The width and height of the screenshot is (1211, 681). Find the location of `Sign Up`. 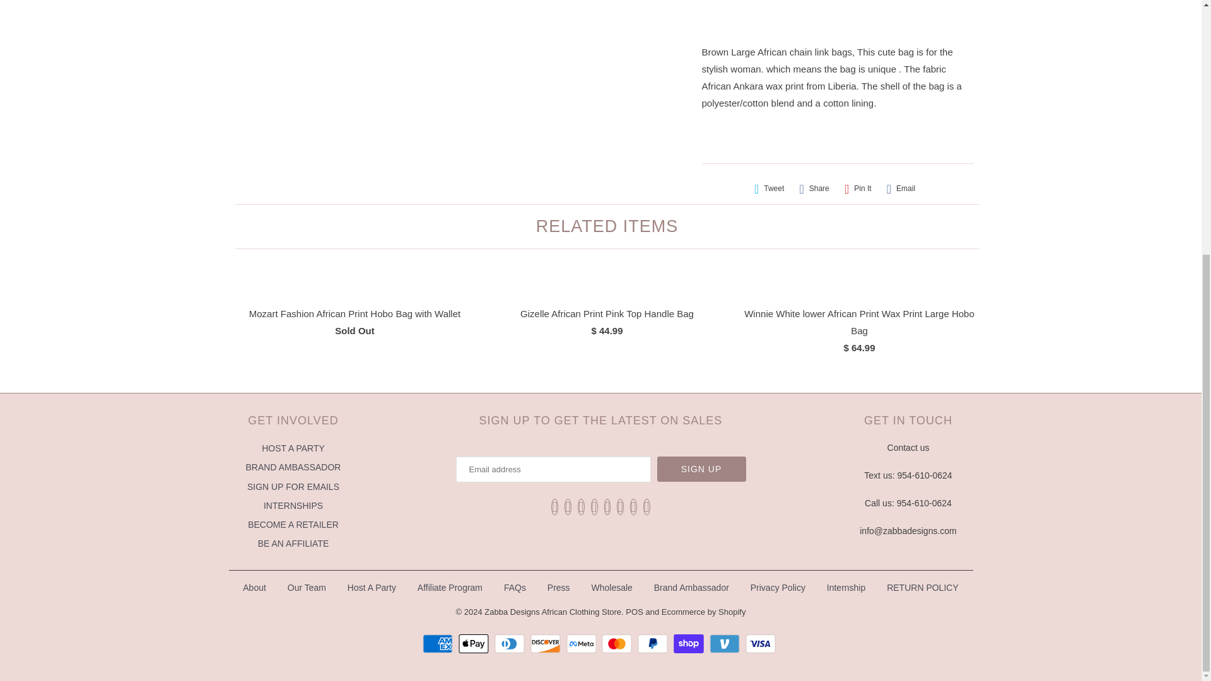

Sign Up is located at coordinates (701, 469).